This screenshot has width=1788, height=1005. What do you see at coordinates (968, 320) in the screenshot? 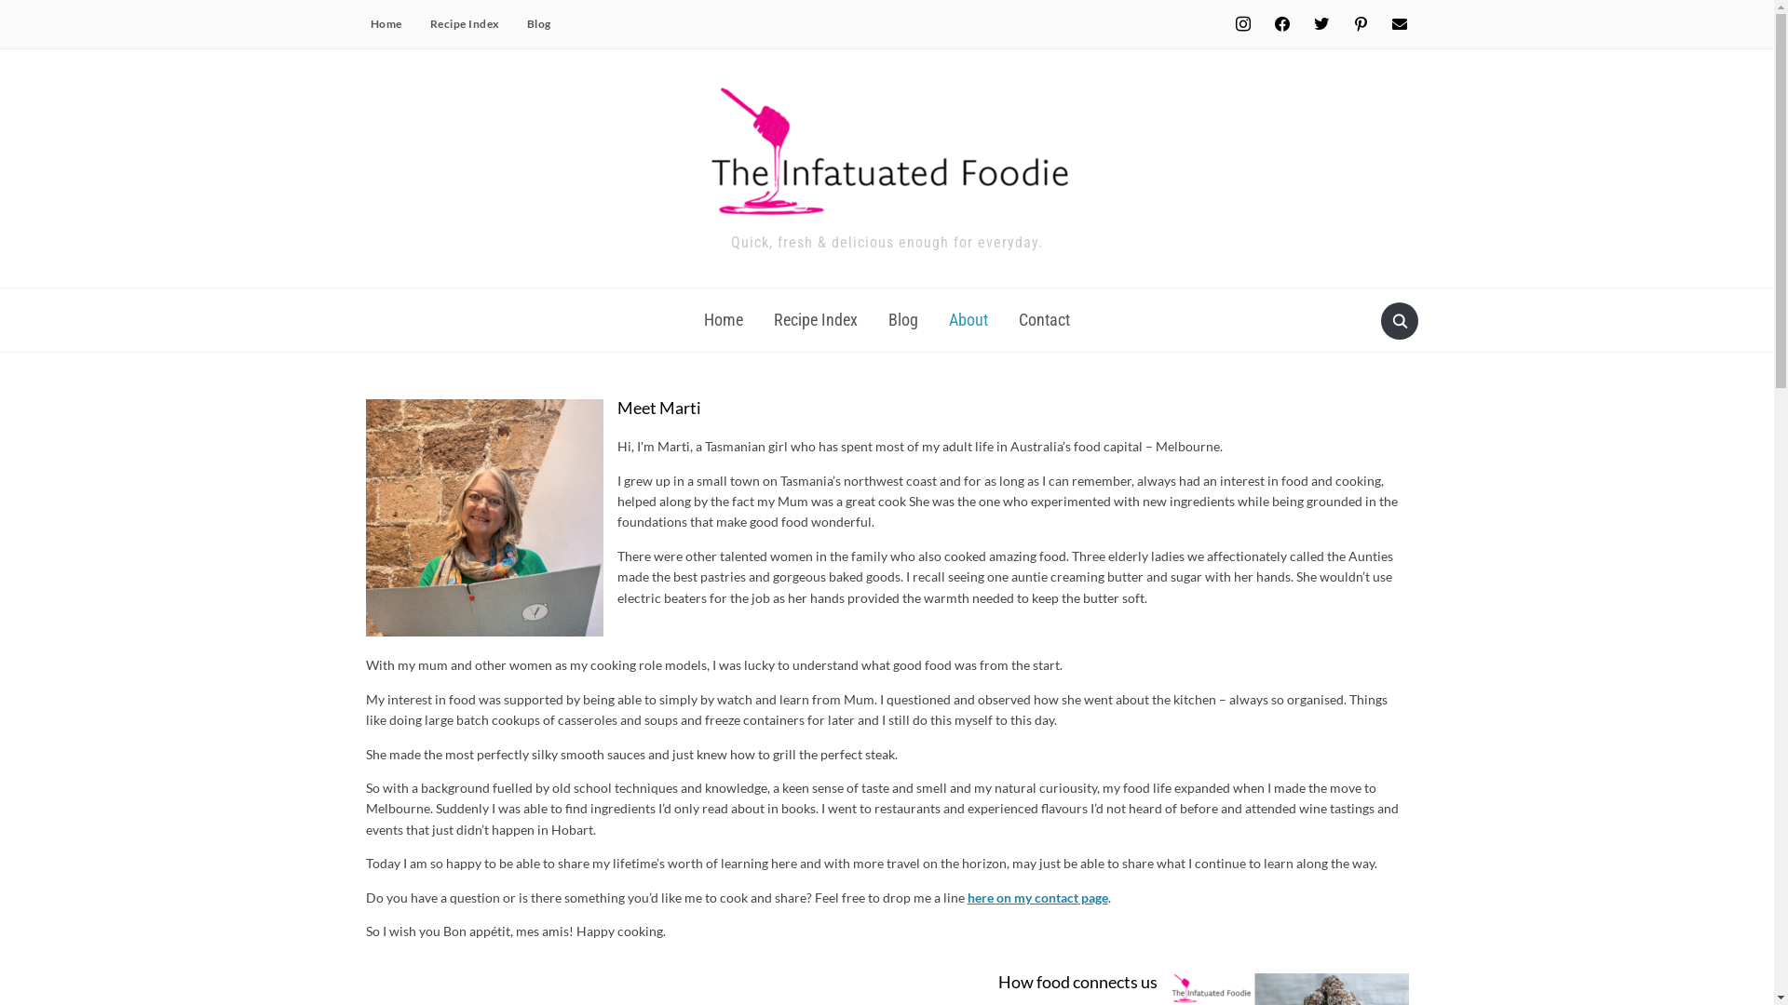
I see `About` at bounding box center [968, 320].